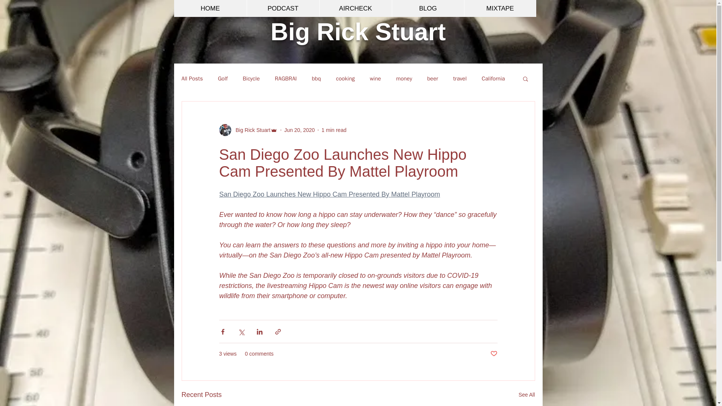 This screenshot has width=722, height=406. Describe the element at coordinates (404, 79) in the screenshot. I see `money` at that location.